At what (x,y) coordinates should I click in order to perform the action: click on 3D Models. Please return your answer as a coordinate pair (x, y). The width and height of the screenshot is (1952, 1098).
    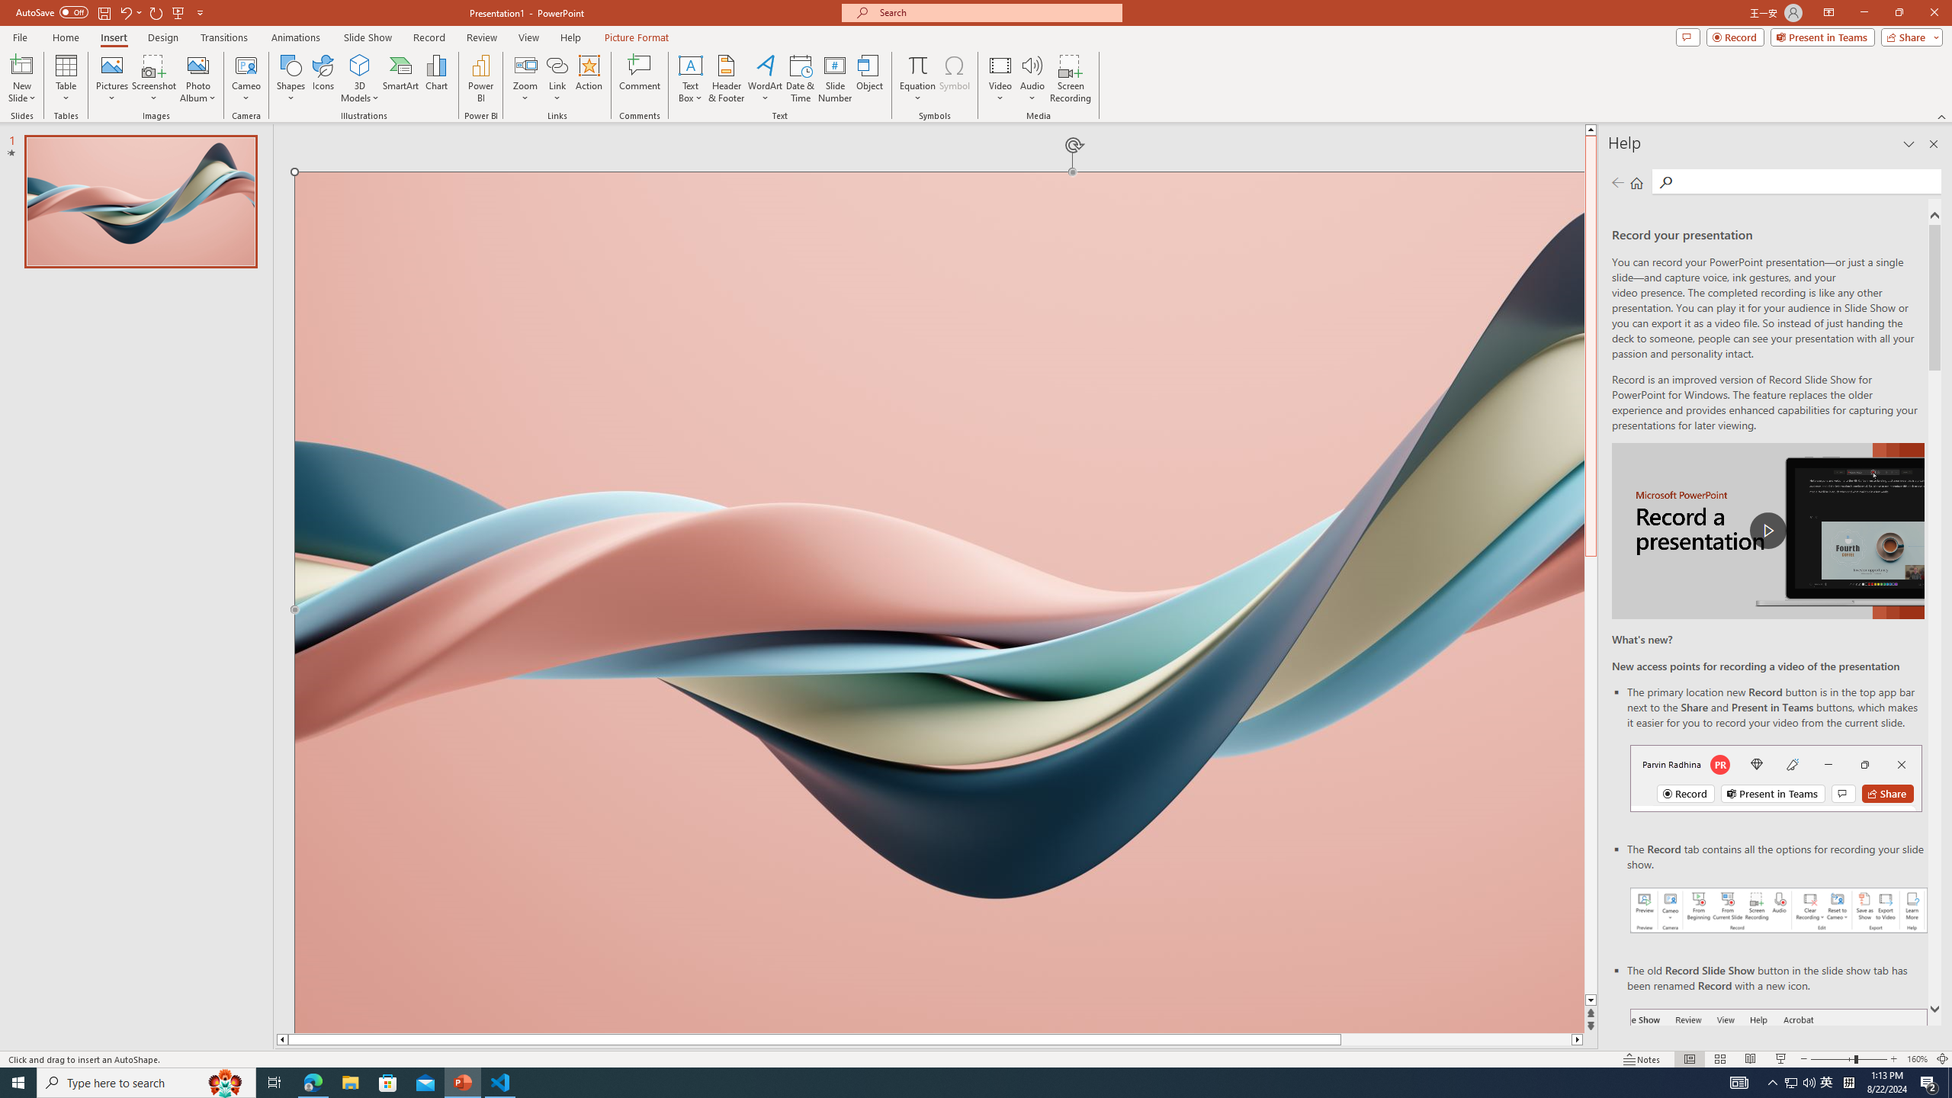
    Looking at the image, I should click on (360, 65).